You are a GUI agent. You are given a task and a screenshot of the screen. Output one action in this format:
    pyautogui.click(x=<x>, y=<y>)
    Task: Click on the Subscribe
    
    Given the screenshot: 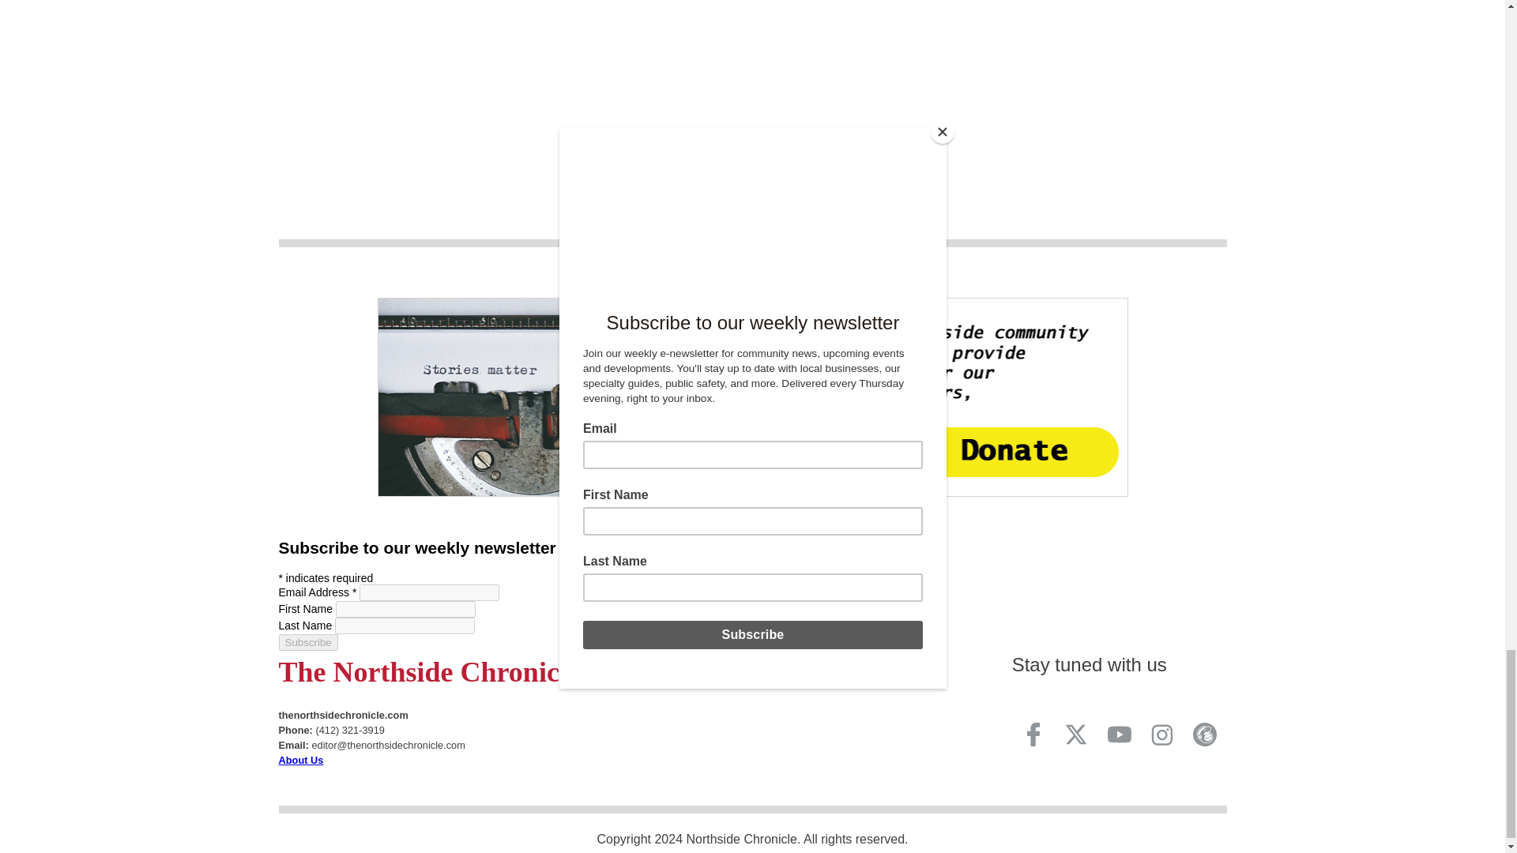 What is the action you would take?
    pyautogui.click(x=307, y=643)
    